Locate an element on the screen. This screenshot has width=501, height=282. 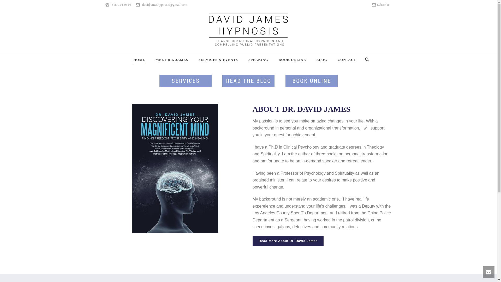
818-724-9314 is located at coordinates (121, 4).